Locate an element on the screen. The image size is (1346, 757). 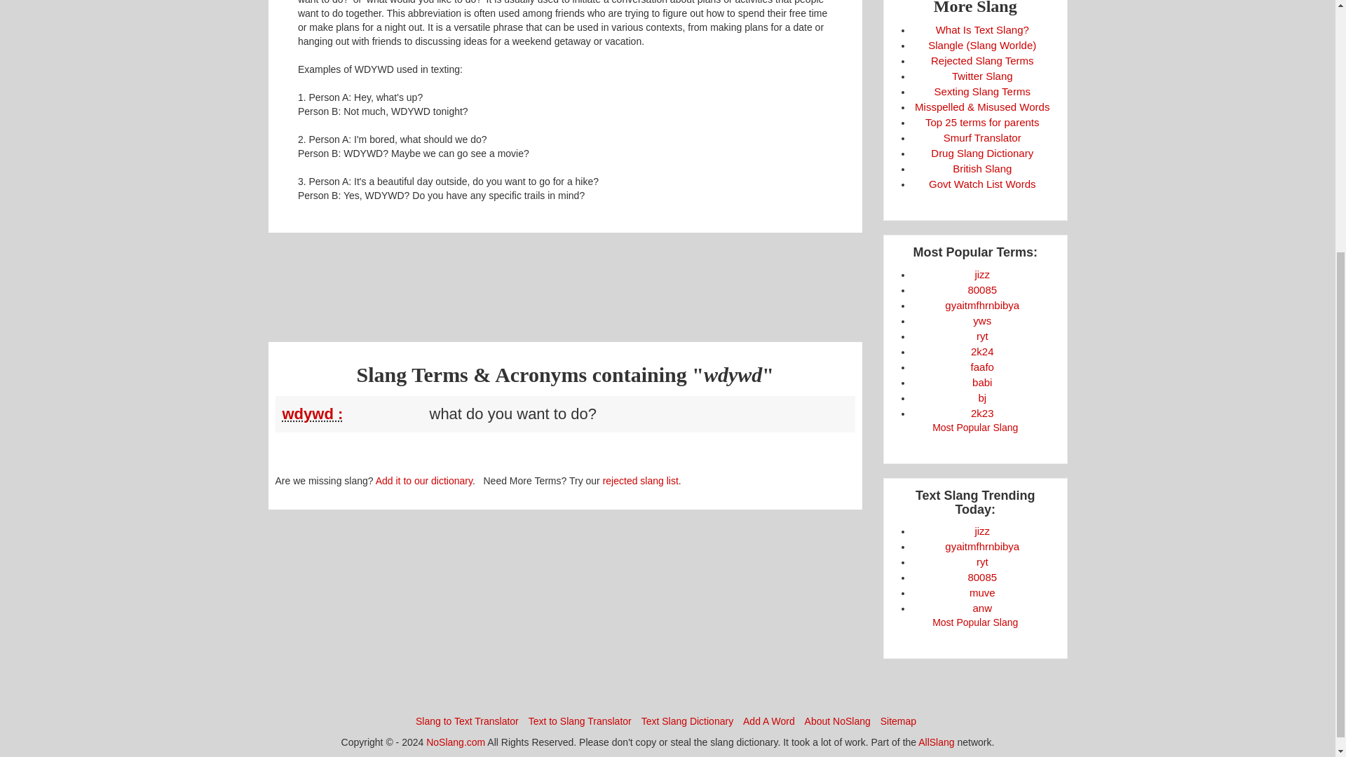
Most Popular Slang is located at coordinates (974, 427).